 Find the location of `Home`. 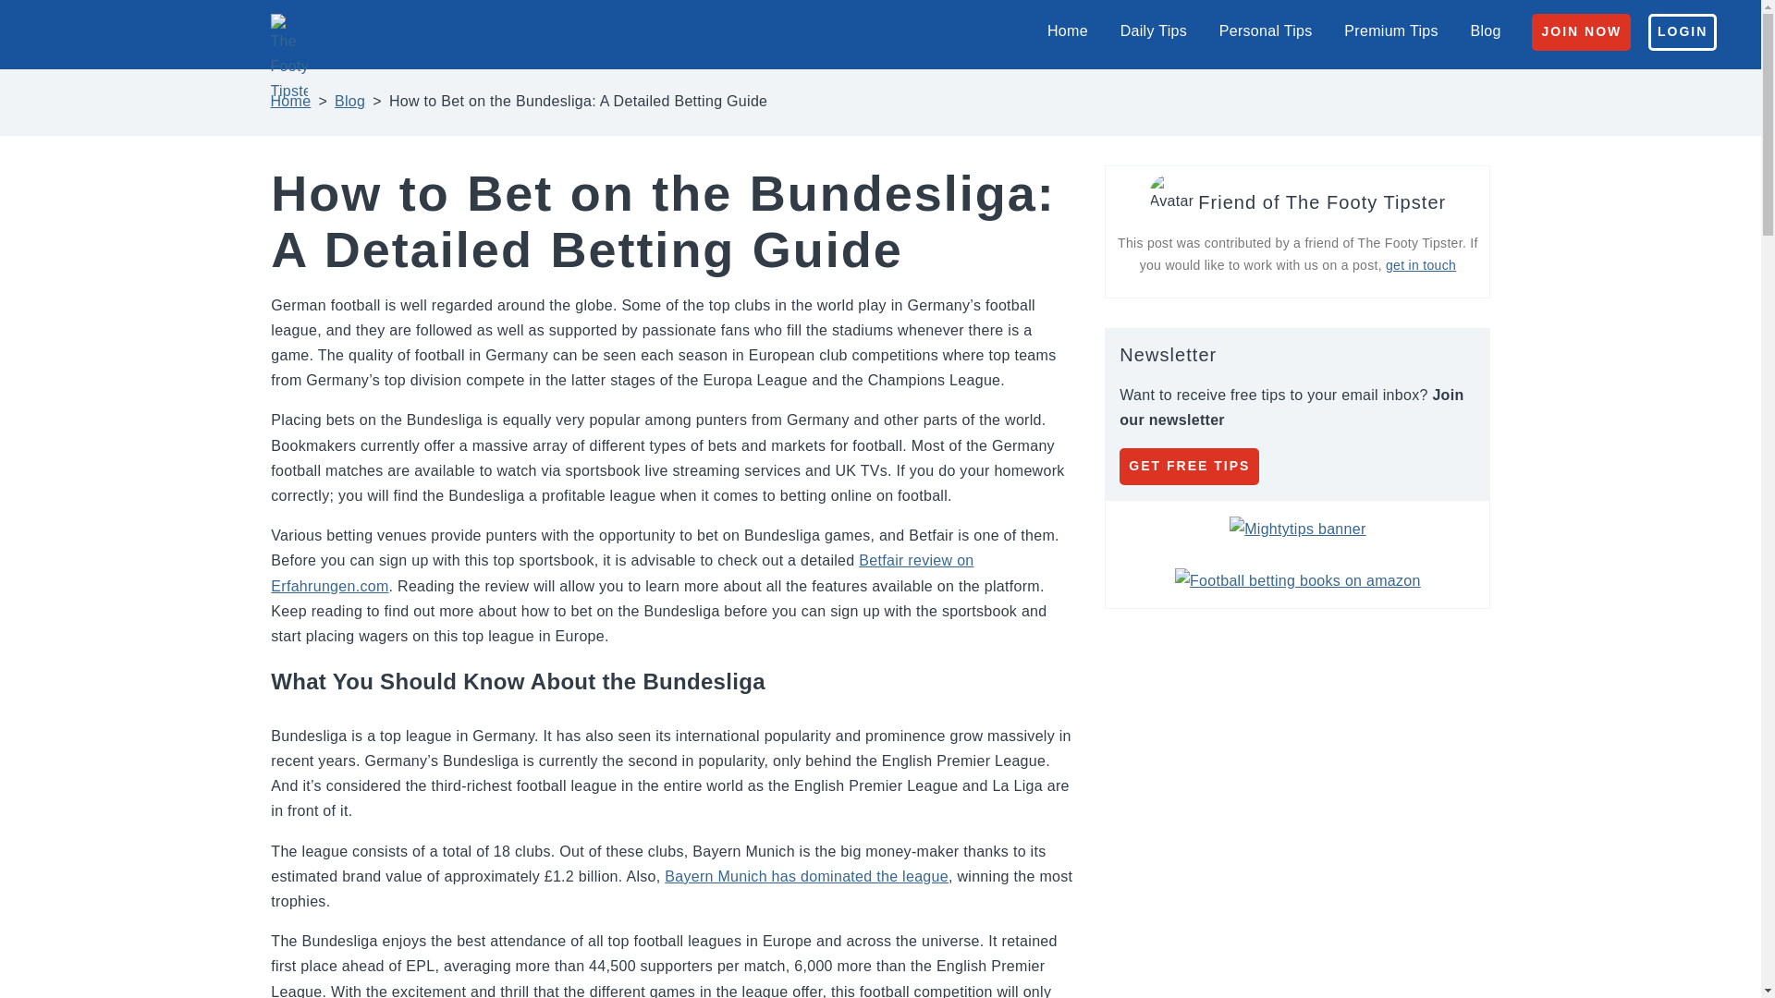

Home is located at coordinates (290, 101).